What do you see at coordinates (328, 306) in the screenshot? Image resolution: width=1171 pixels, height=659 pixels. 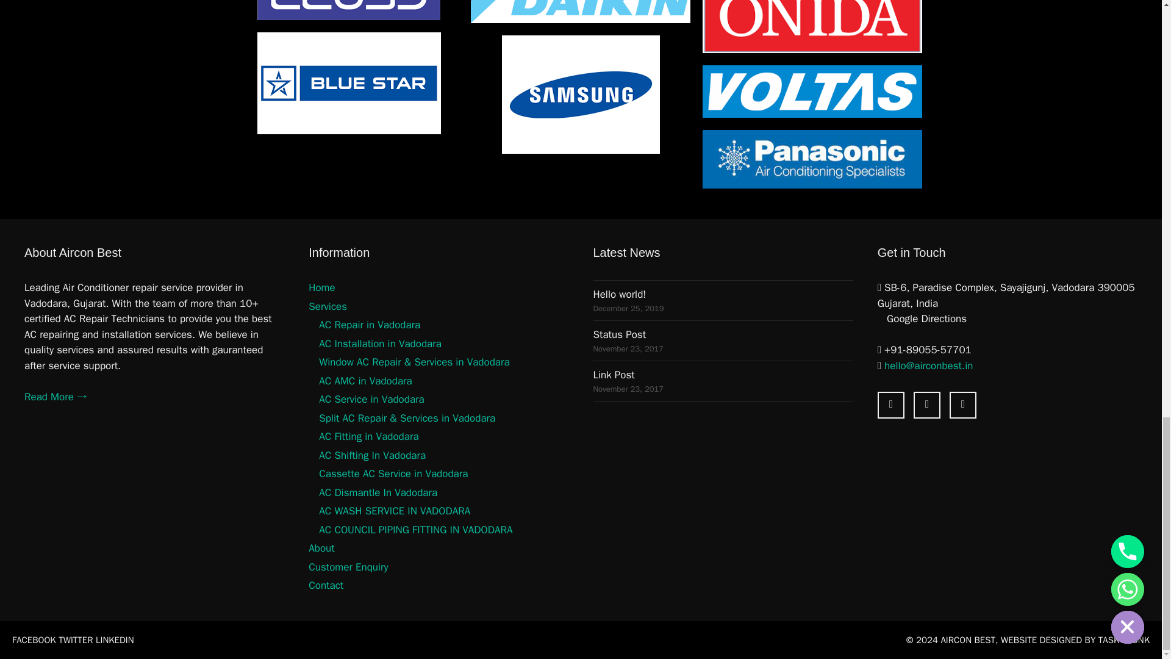 I see `Services` at bounding box center [328, 306].